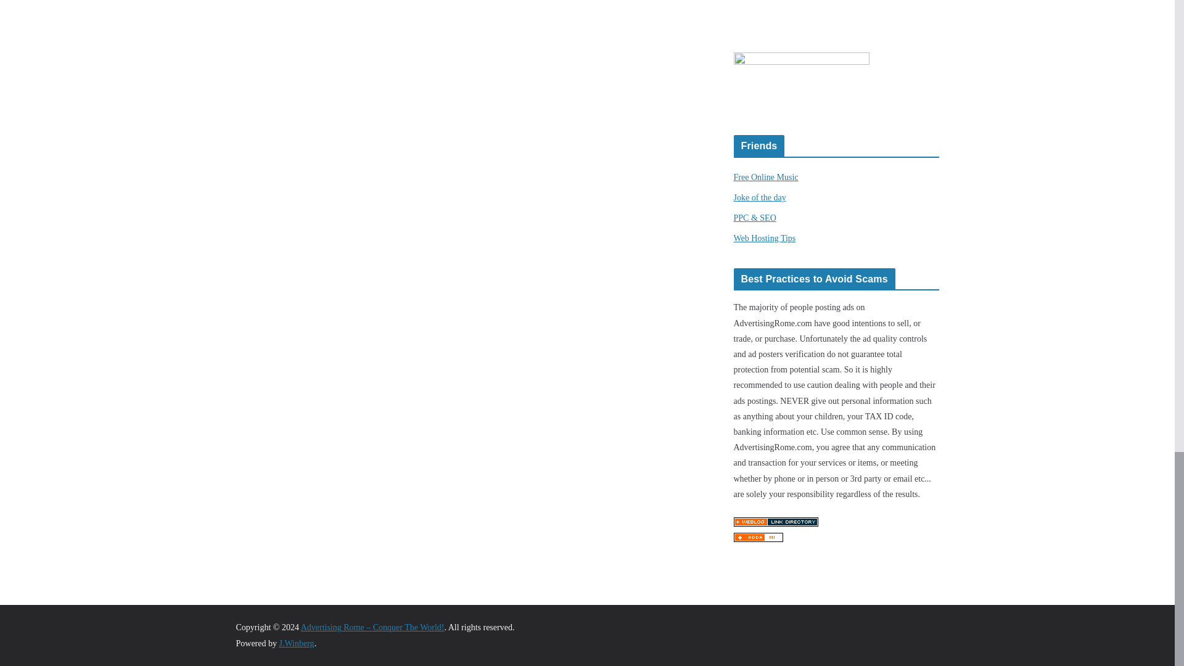 The image size is (1184, 666). I want to click on J.Winberg, so click(296, 643).